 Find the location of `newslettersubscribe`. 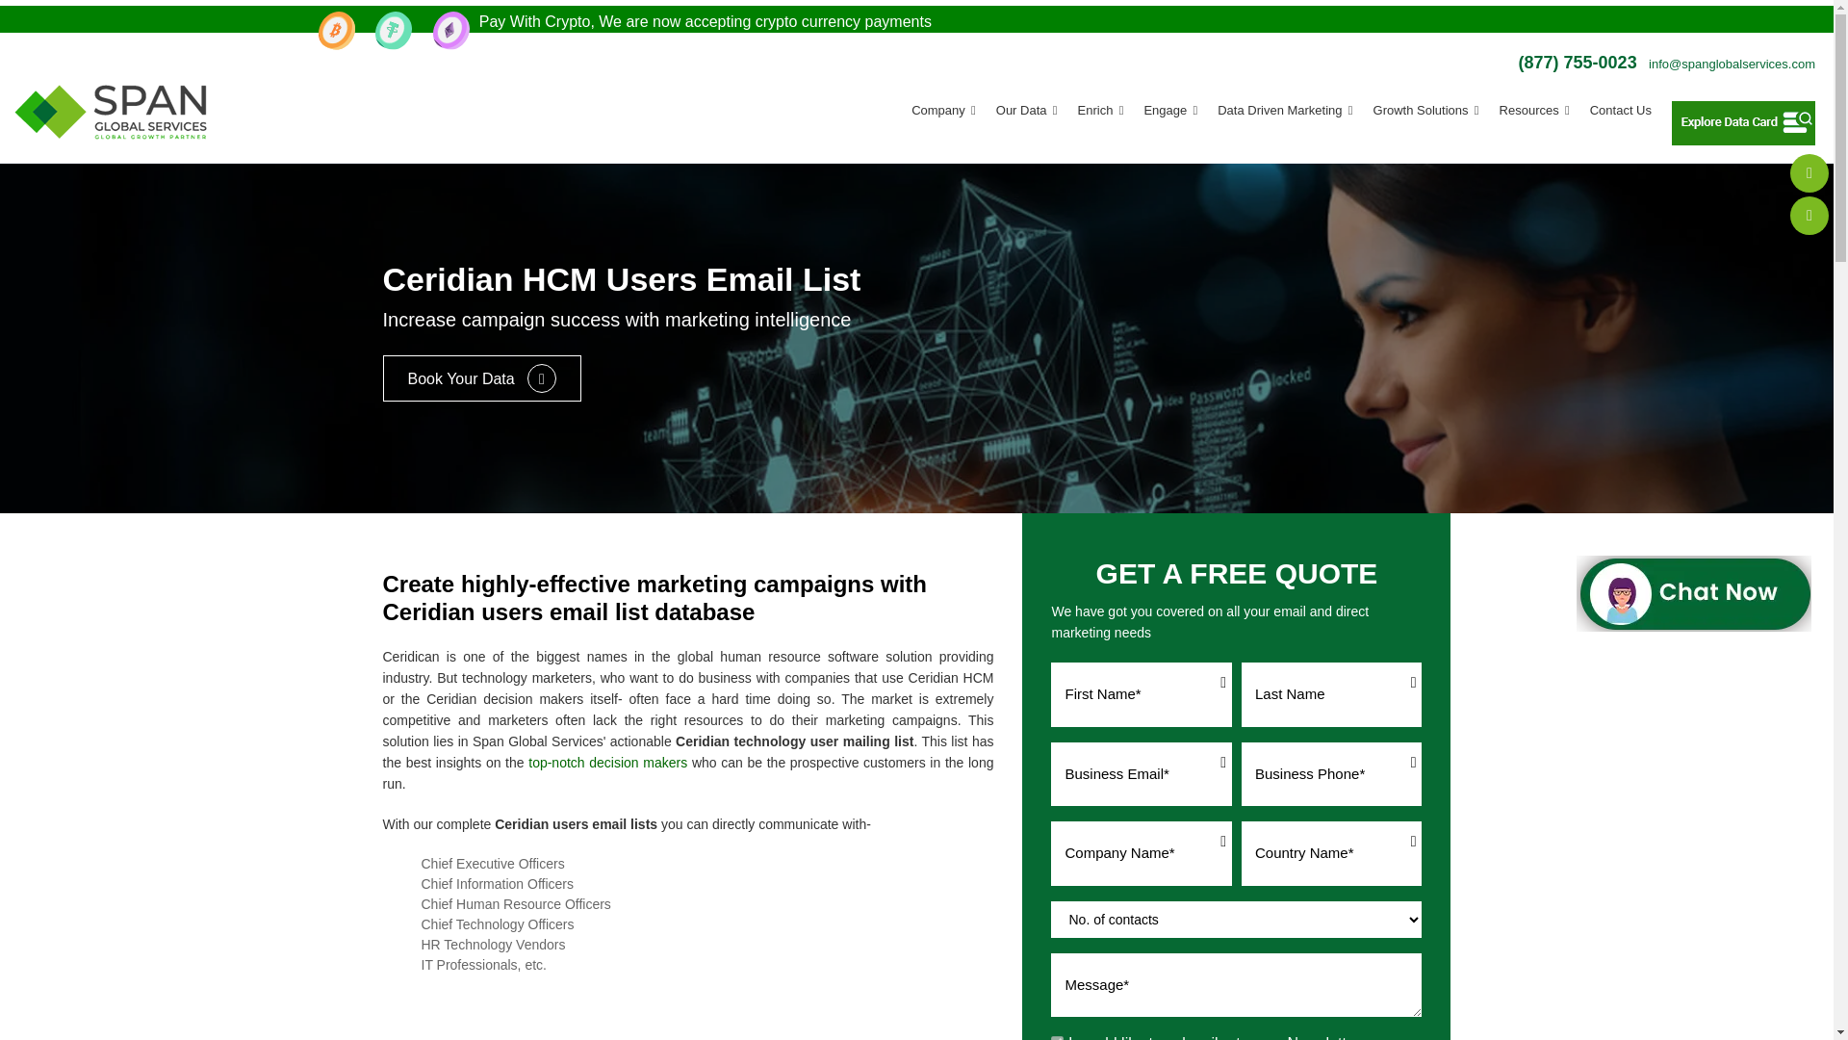

newslettersubscribe is located at coordinates (1057, 1038).